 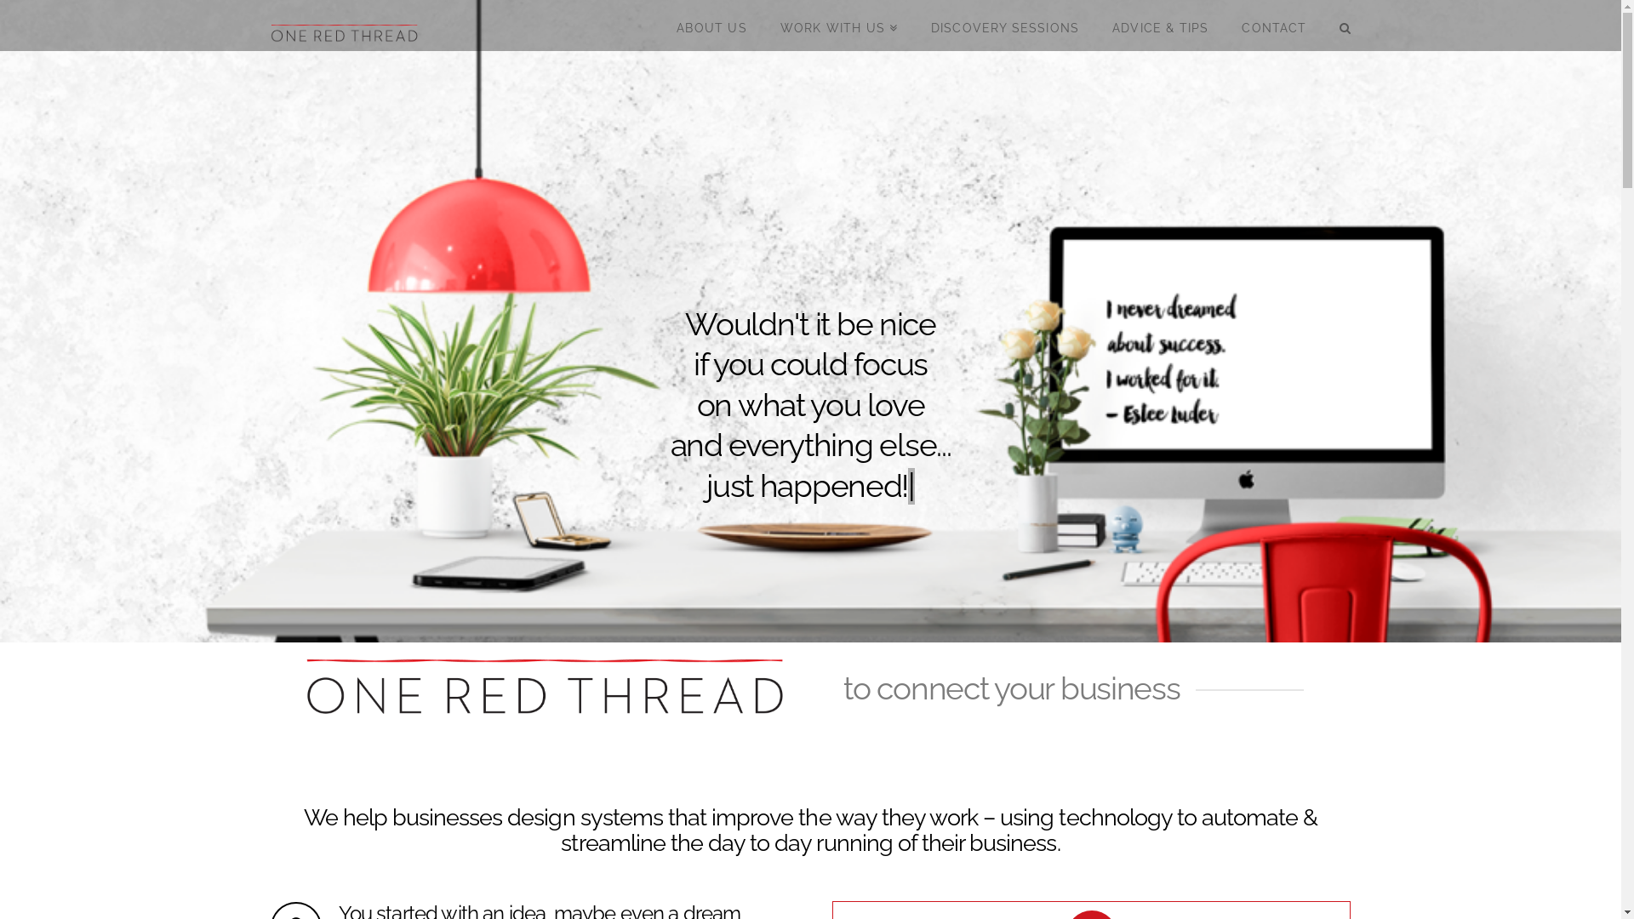 What do you see at coordinates (839, 26) in the screenshot?
I see `WORK WITH US` at bounding box center [839, 26].